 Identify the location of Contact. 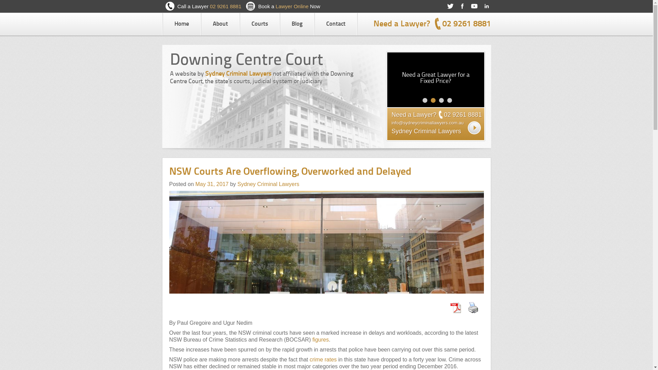
(336, 24).